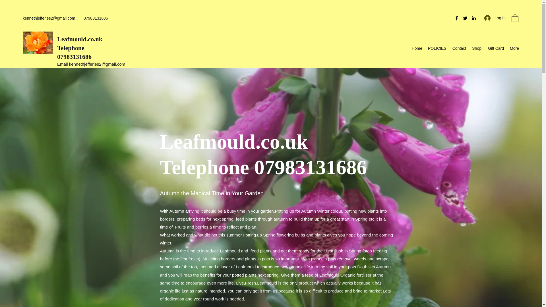 The image size is (546, 307). What do you see at coordinates (477, 48) in the screenshot?
I see `Shop` at bounding box center [477, 48].